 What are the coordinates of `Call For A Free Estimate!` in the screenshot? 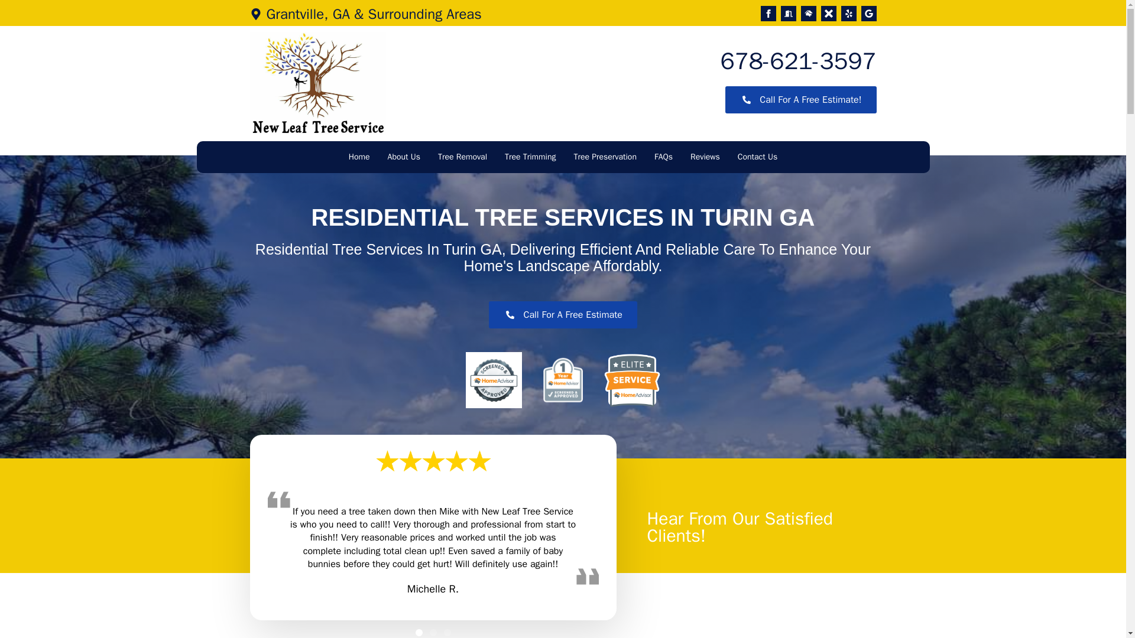 It's located at (800, 99).